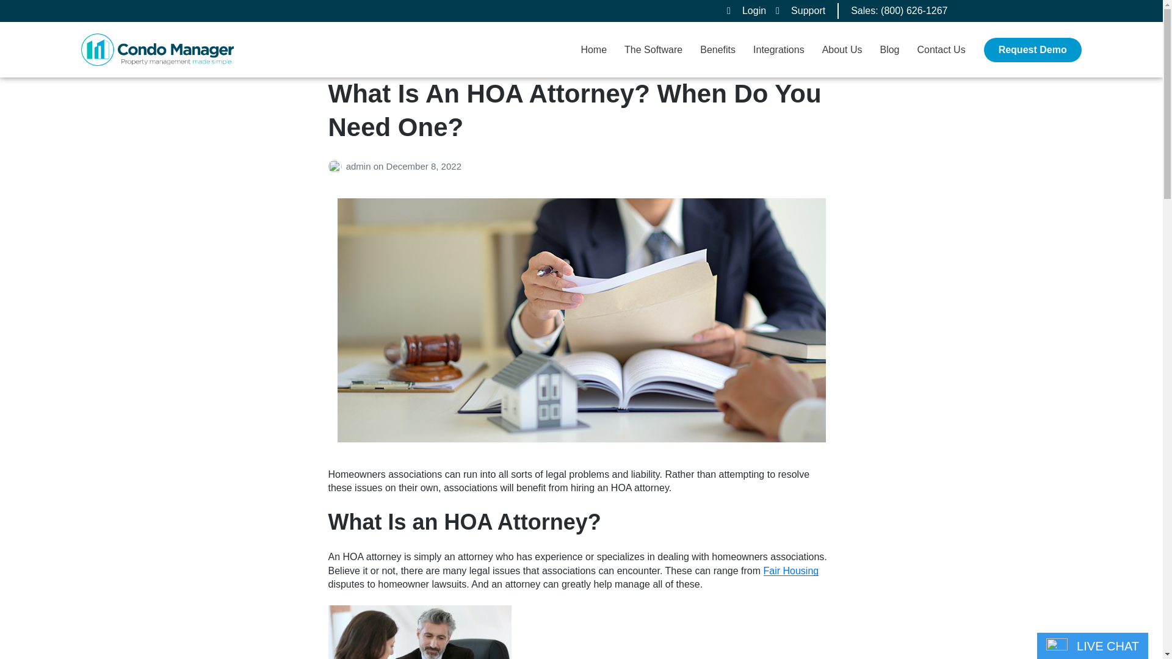 This screenshot has height=659, width=1172. What do you see at coordinates (889, 50) in the screenshot?
I see `Blog` at bounding box center [889, 50].